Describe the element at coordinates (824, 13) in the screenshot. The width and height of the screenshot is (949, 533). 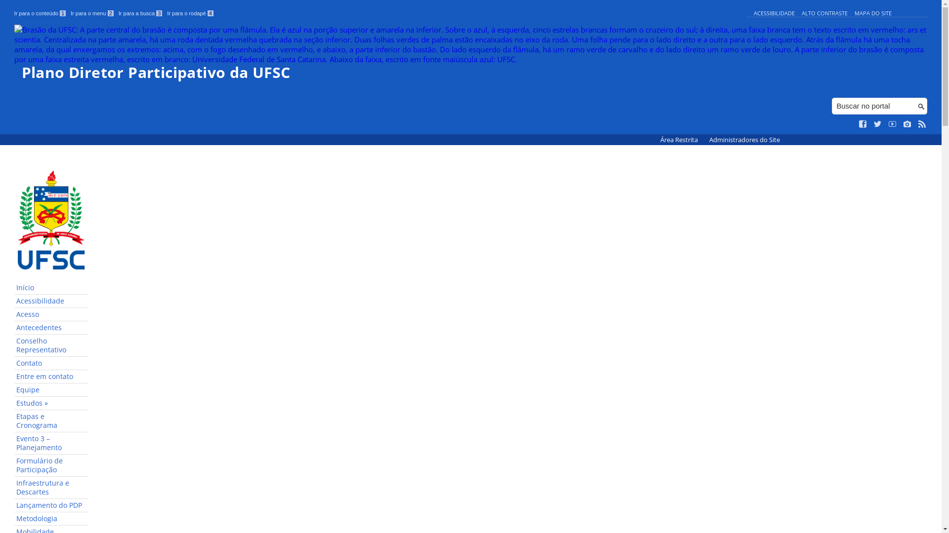
I see `ALTO CONTRASTE` at that location.